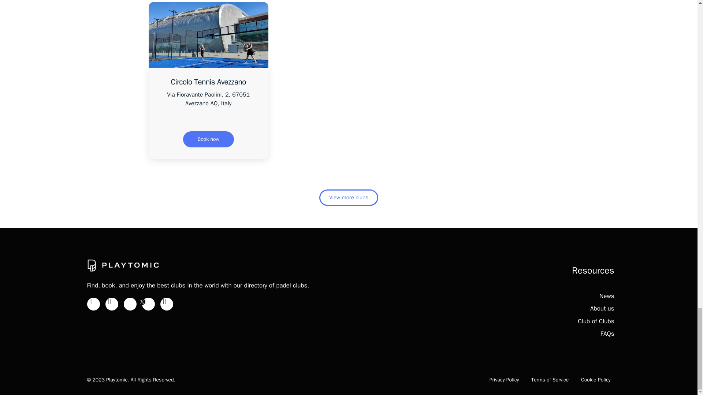  Describe the element at coordinates (596, 380) in the screenshot. I see `Cookie Policy` at that location.